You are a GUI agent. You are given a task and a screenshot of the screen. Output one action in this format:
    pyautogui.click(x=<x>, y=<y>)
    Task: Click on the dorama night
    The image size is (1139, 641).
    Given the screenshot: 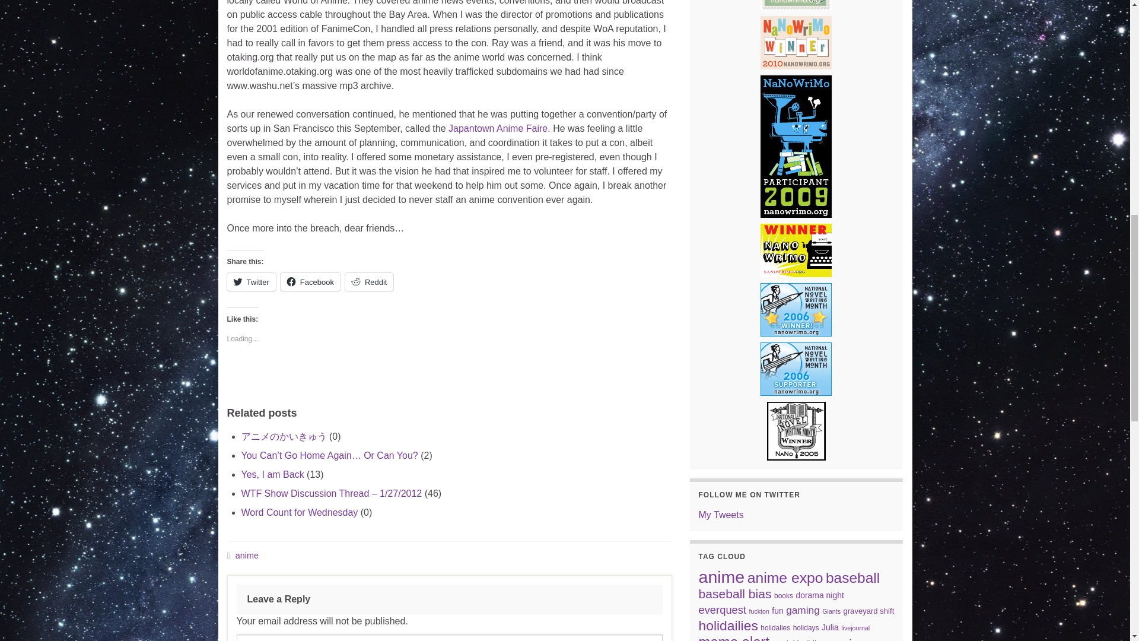 What is the action you would take?
    pyautogui.click(x=819, y=595)
    